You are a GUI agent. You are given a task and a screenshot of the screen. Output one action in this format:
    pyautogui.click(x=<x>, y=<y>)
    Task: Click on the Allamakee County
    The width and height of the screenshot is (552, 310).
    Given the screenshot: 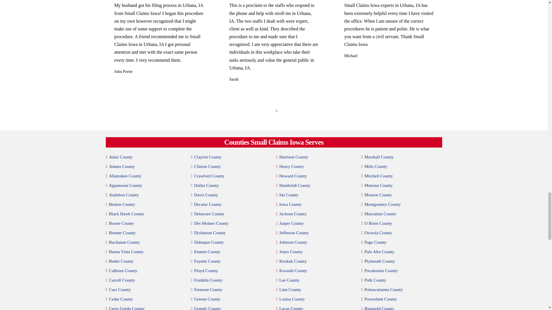 What is the action you would take?
    pyautogui.click(x=125, y=176)
    